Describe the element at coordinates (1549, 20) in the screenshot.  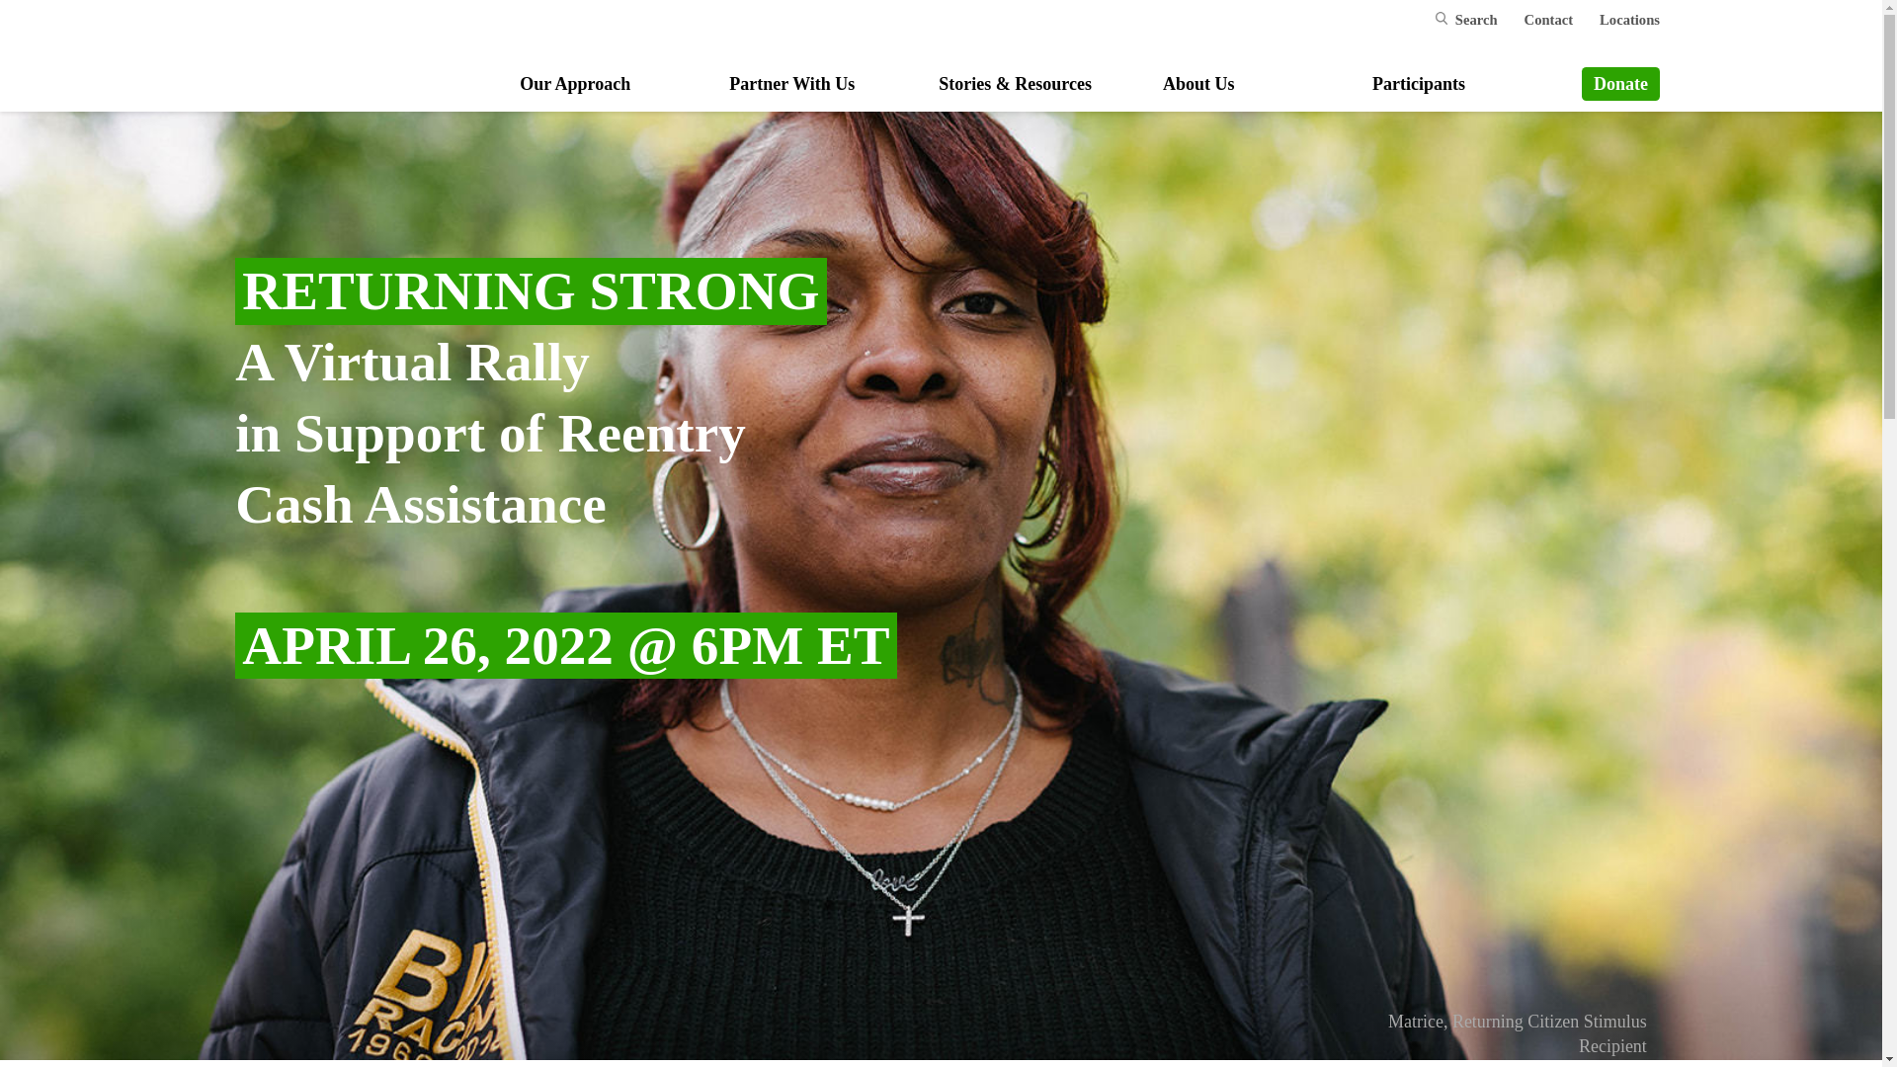
I see `Contact` at that location.